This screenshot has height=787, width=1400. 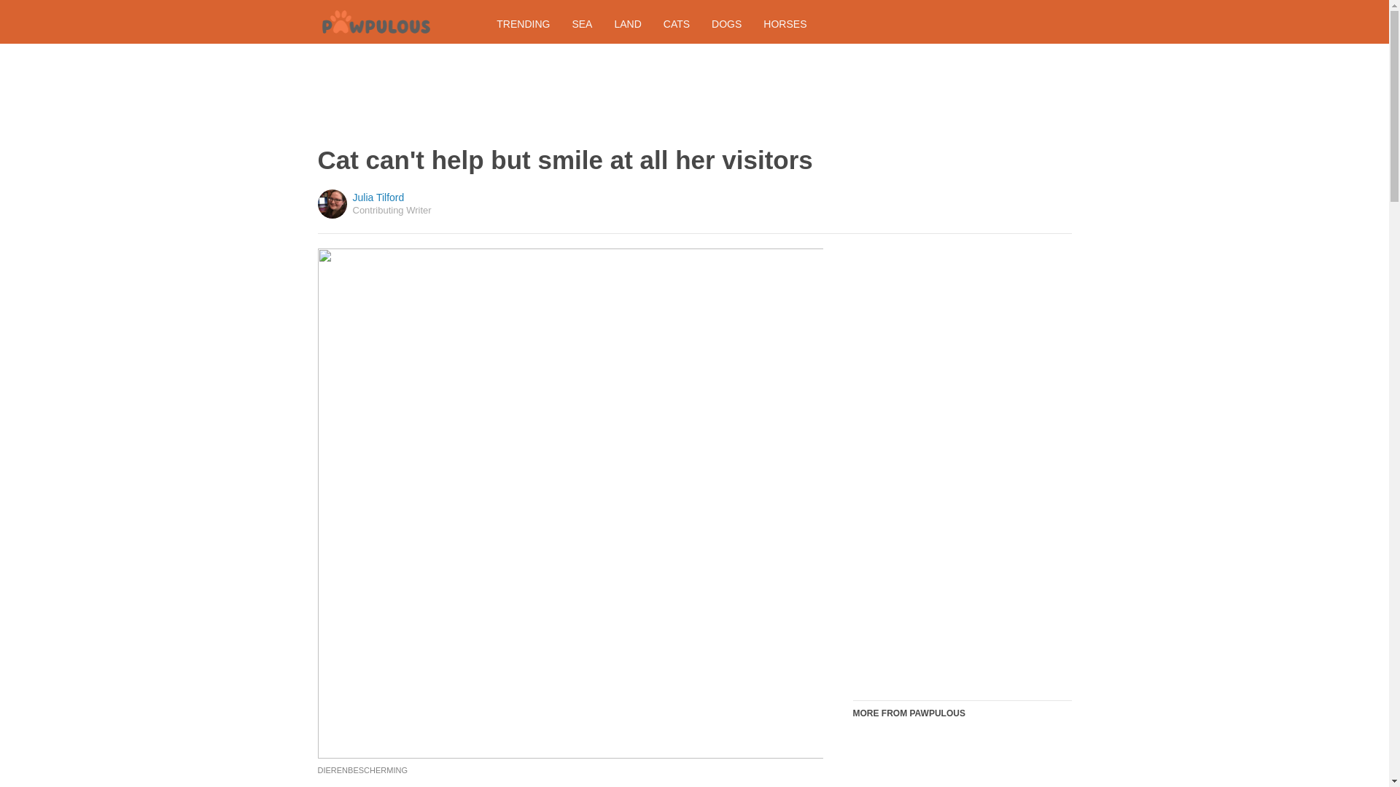 What do you see at coordinates (582, 23) in the screenshot?
I see `SEA` at bounding box center [582, 23].